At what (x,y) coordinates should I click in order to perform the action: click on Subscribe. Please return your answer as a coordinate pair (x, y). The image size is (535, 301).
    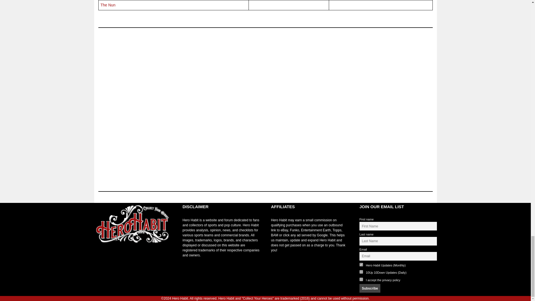
    Looking at the image, I should click on (370, 288).